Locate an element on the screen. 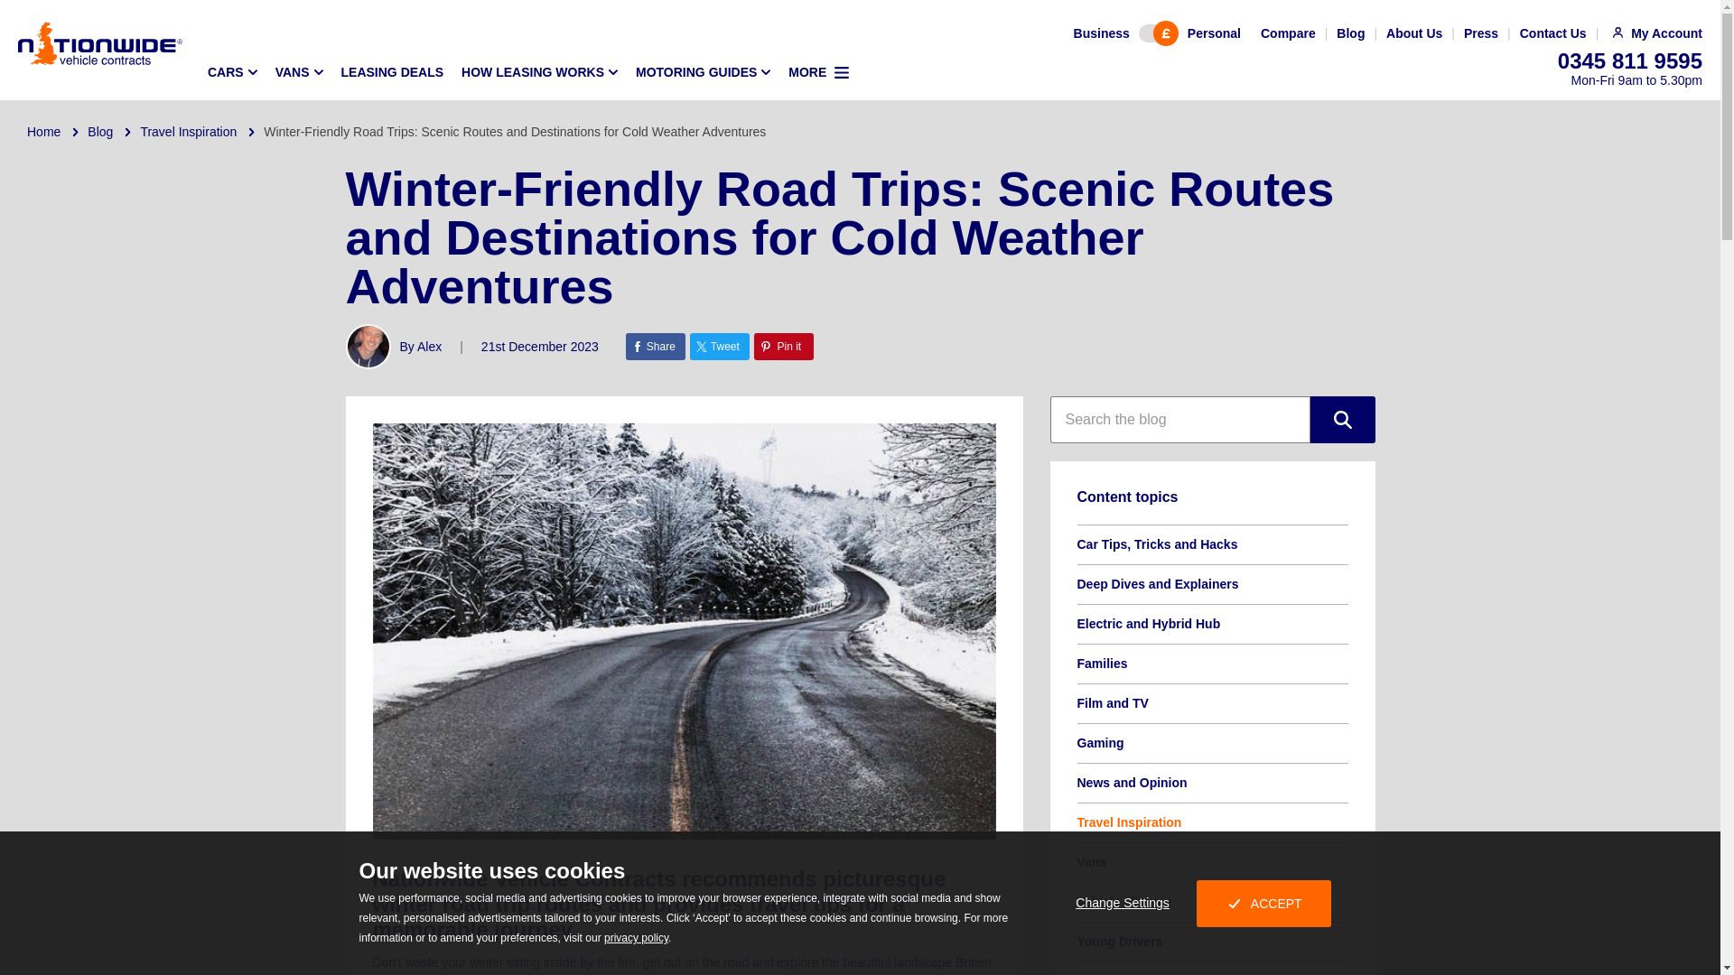  About Us is located at coordinates (1414, 33).